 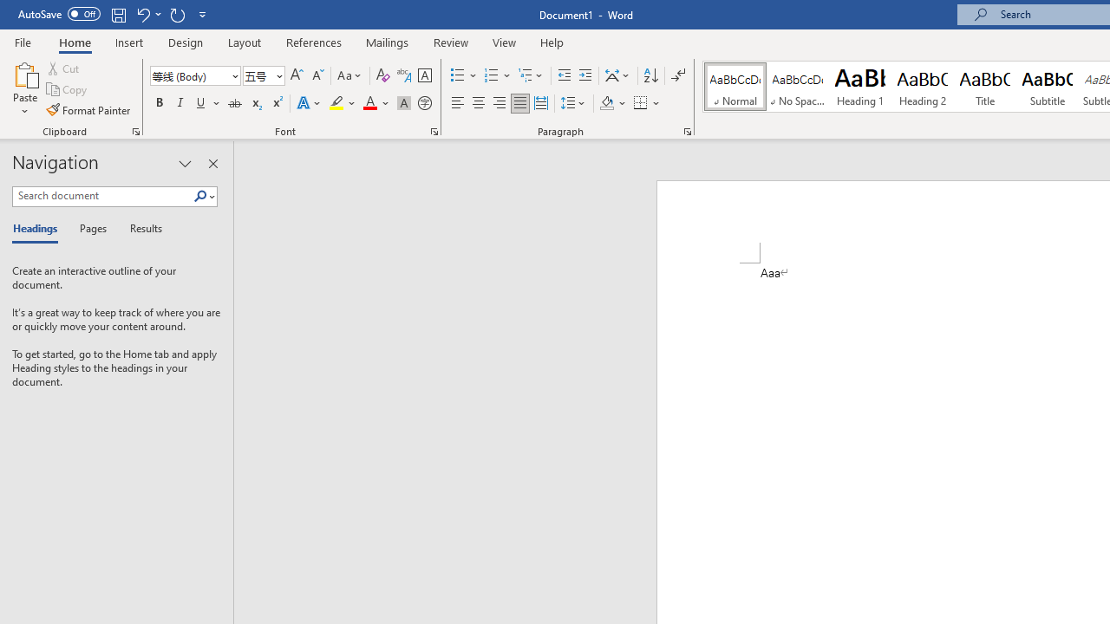 What do you see at coordinates (255, 104) in the screenshot?
I see `Subscript` at bounding box center [255, 104].